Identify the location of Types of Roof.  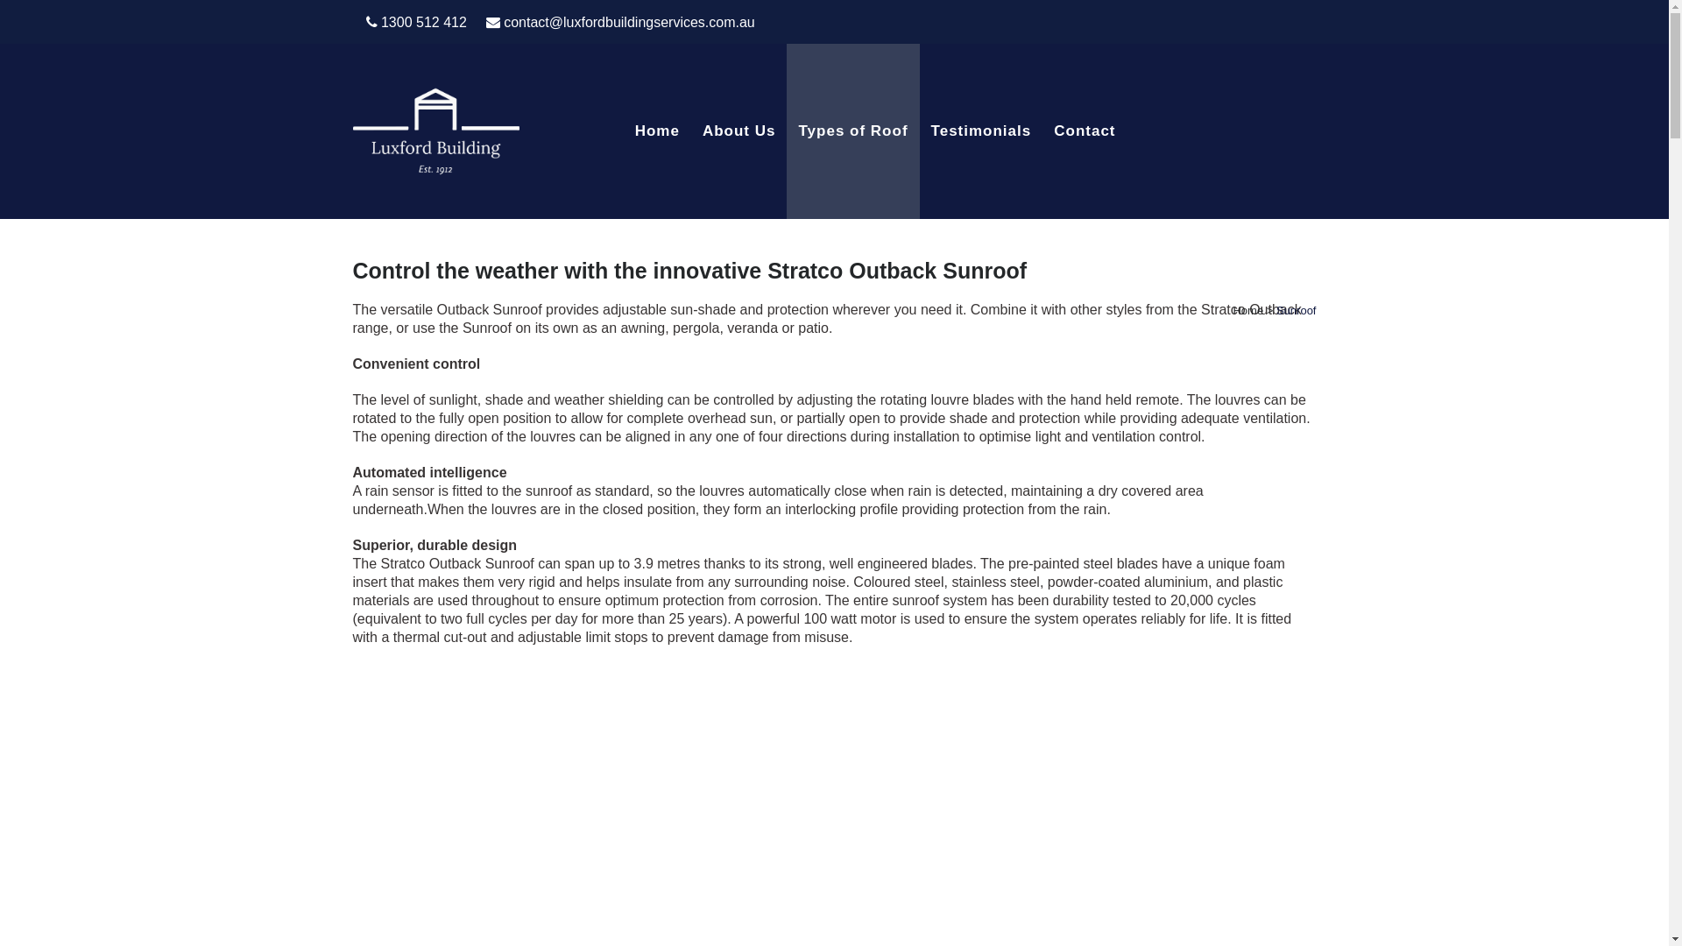
(853, 131).